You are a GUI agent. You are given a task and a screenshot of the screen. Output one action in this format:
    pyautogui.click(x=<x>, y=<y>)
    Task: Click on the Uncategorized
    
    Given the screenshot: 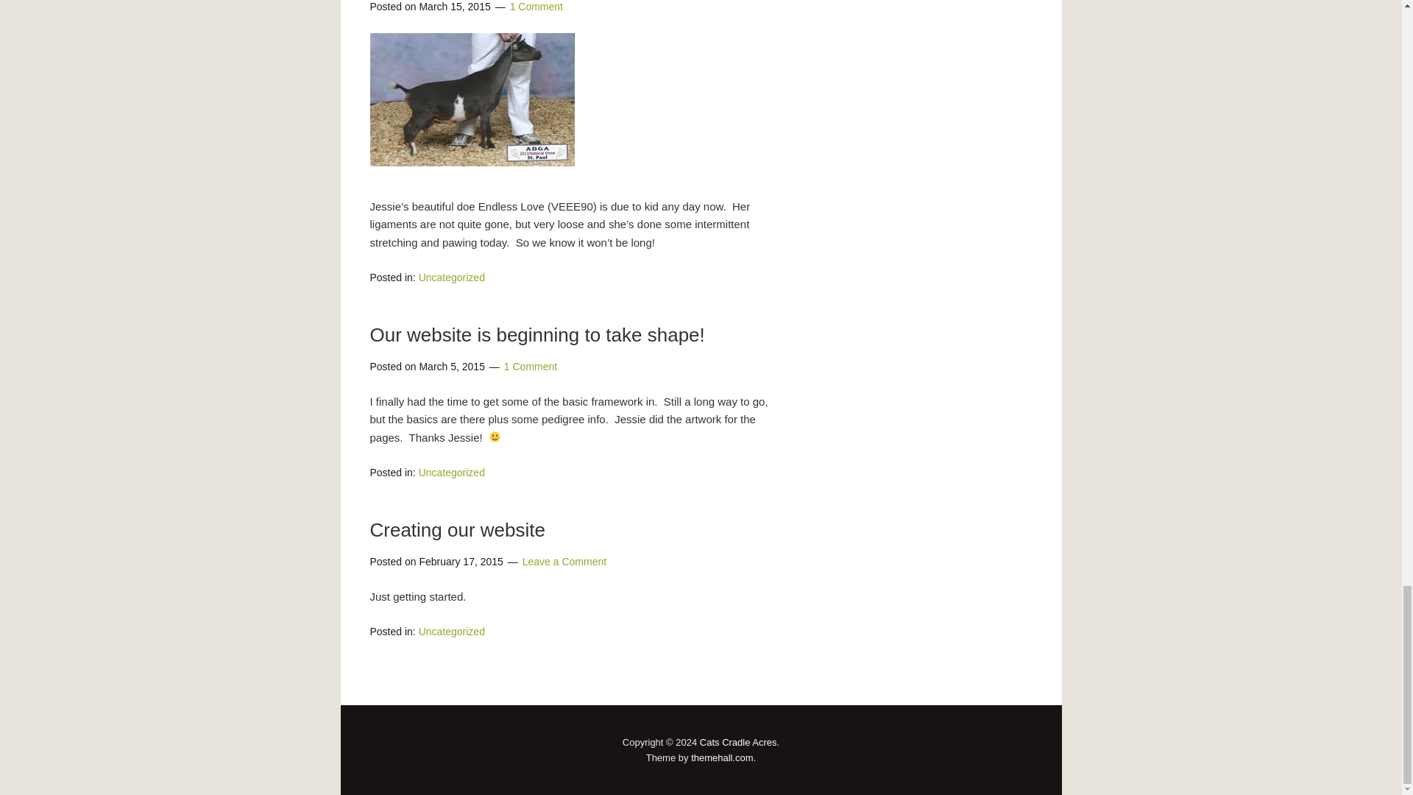 What is the action you would take?
    pyautogui.click(x=451, y=277)
    